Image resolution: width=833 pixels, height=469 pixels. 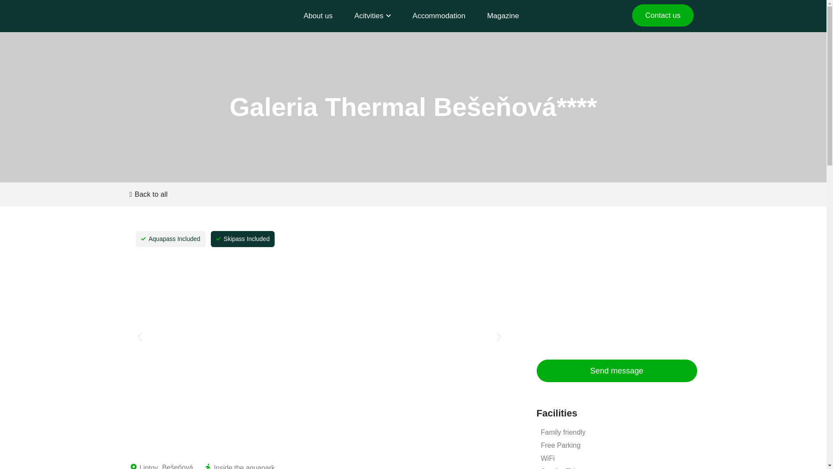 What do you see at coordinates (503, 16) in the screenshot?
I see `Magazine` at bounding box center [503, 16].